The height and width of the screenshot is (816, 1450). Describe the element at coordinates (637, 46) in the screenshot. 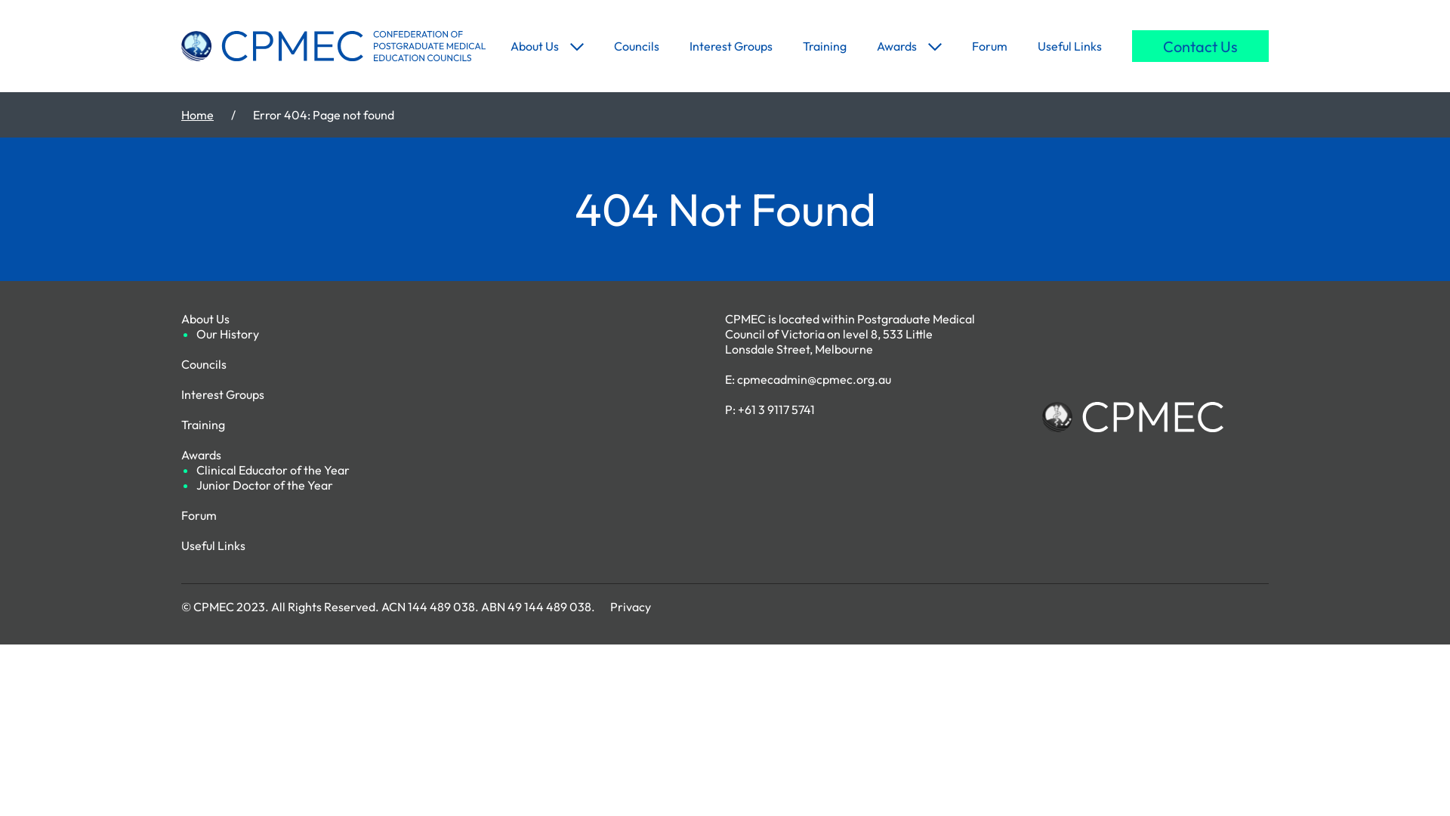

I see `Councils` at that location.